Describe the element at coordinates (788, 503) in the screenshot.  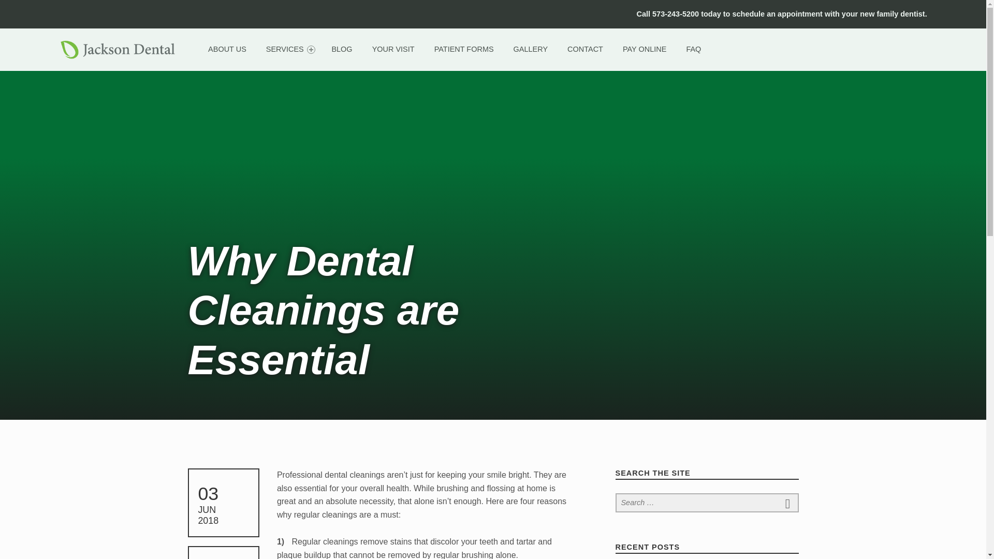
I see `Search` at that location.